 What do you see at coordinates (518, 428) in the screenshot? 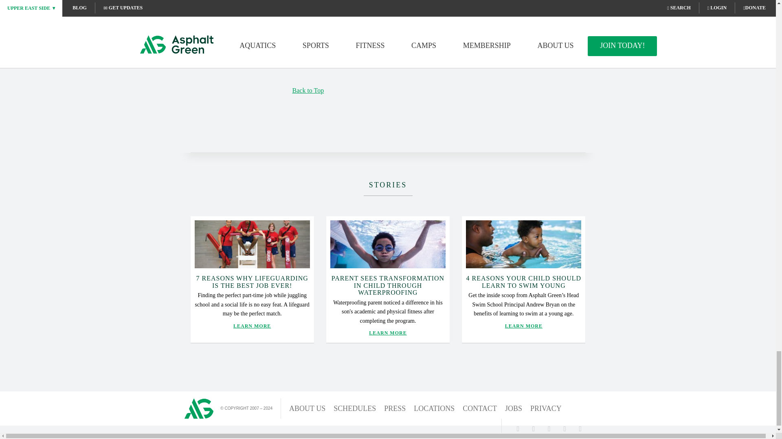
I see `Facebook` at bounding box center [518, 428].